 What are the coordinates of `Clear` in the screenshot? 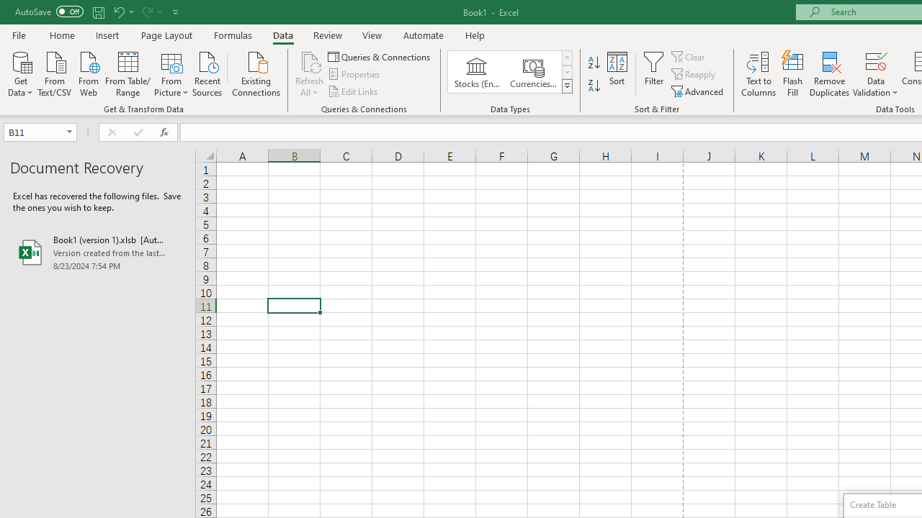 It's located at (689, 56).